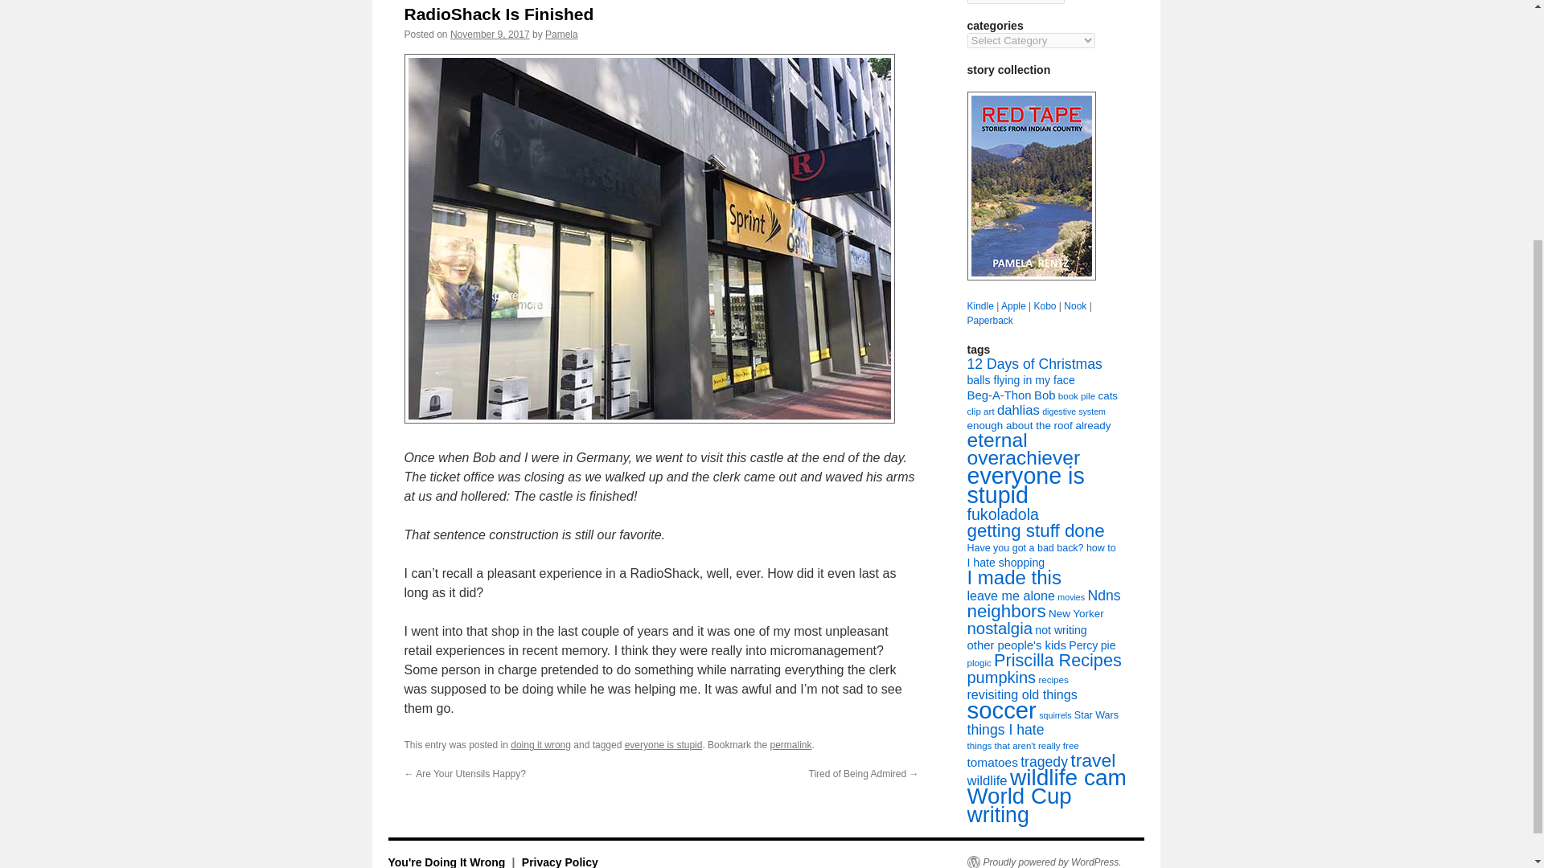 This screenshot has width=1544, height=868. I want to click on enough about the roof already, so click(1037, 424).